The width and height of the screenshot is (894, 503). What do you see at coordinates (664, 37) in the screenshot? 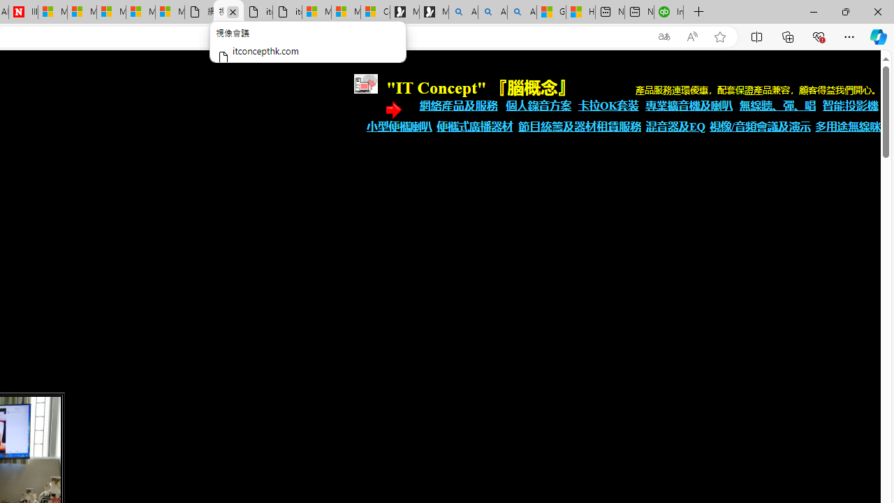
I see `Show translate options` at bounding box center [664, 37].